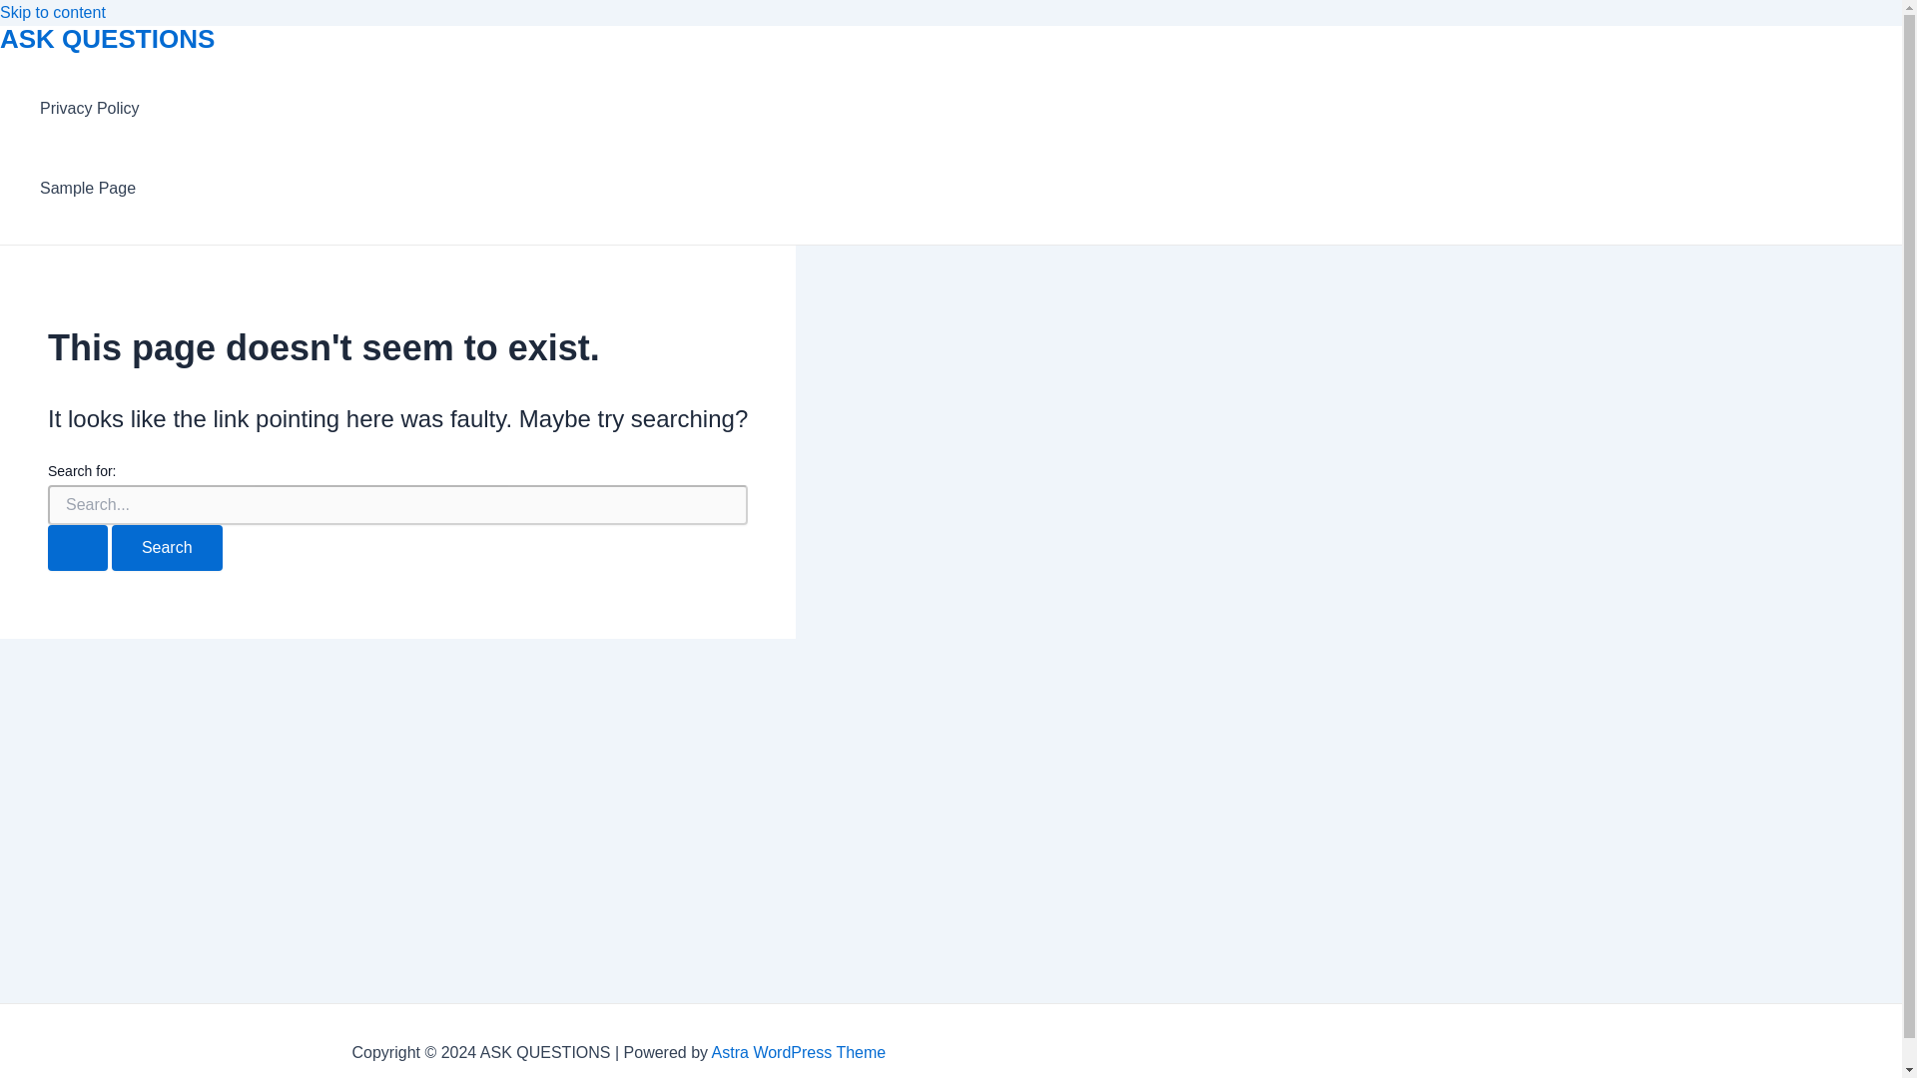 The image size is (1917, 1078). What do you see at coordinates (90, 188) in the screenshot?
I see `Sample Page` at bounding box center [90, 188].